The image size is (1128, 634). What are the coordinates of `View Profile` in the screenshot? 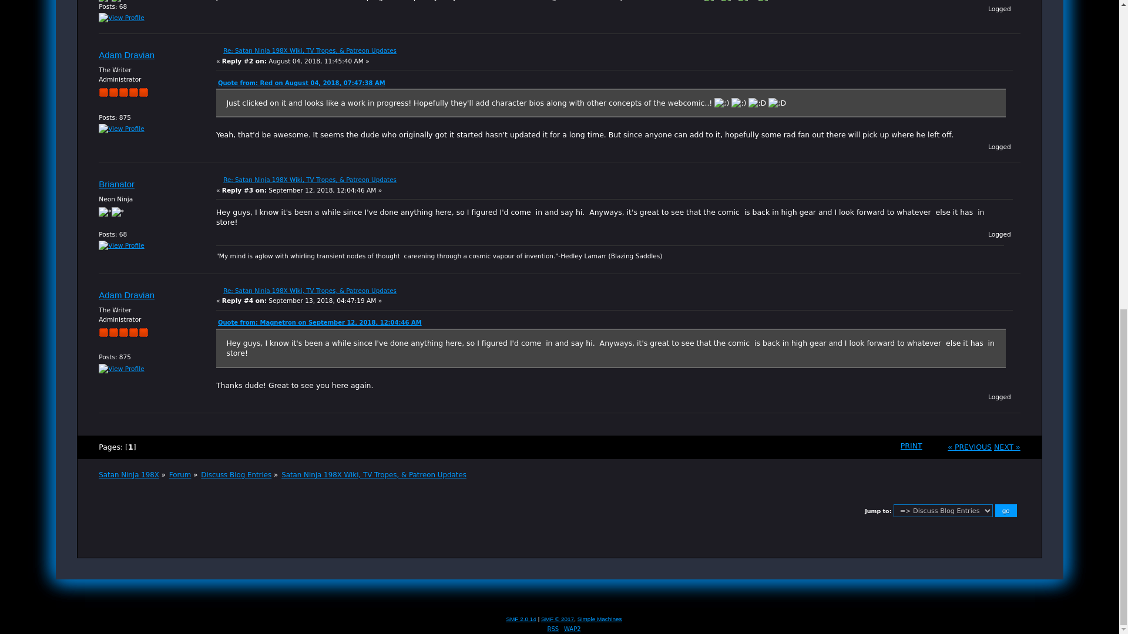 It's located at (121, 245).